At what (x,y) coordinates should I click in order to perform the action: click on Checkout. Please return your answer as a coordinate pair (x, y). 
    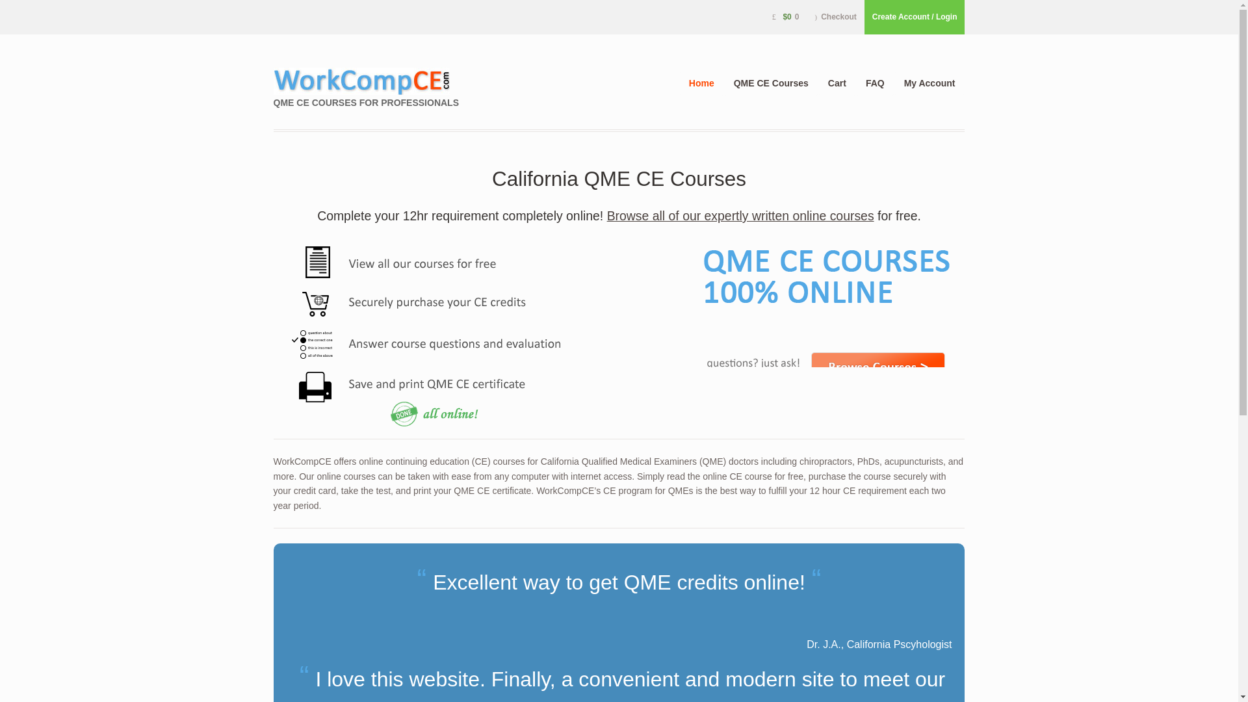
    Looking at the image, I should click on (835, 17).